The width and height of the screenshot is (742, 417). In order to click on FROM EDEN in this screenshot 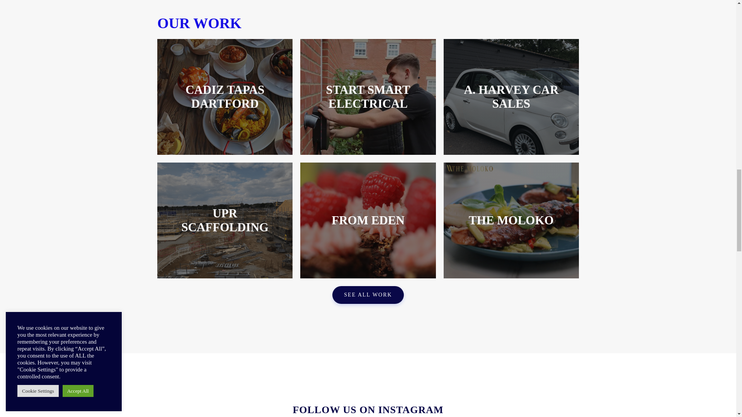, I will do `click(368, 220)`.